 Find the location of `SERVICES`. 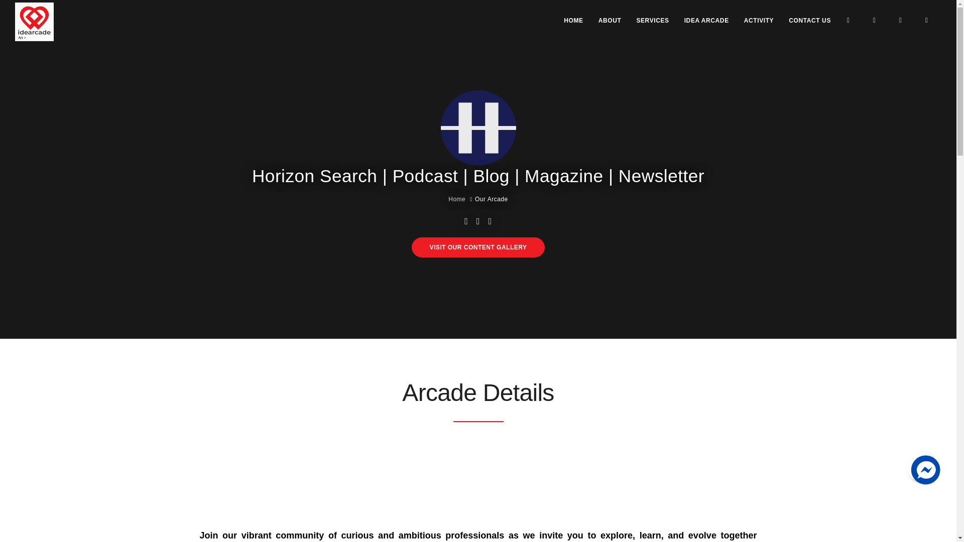

SERVICES is located at coordinates (653, 20).